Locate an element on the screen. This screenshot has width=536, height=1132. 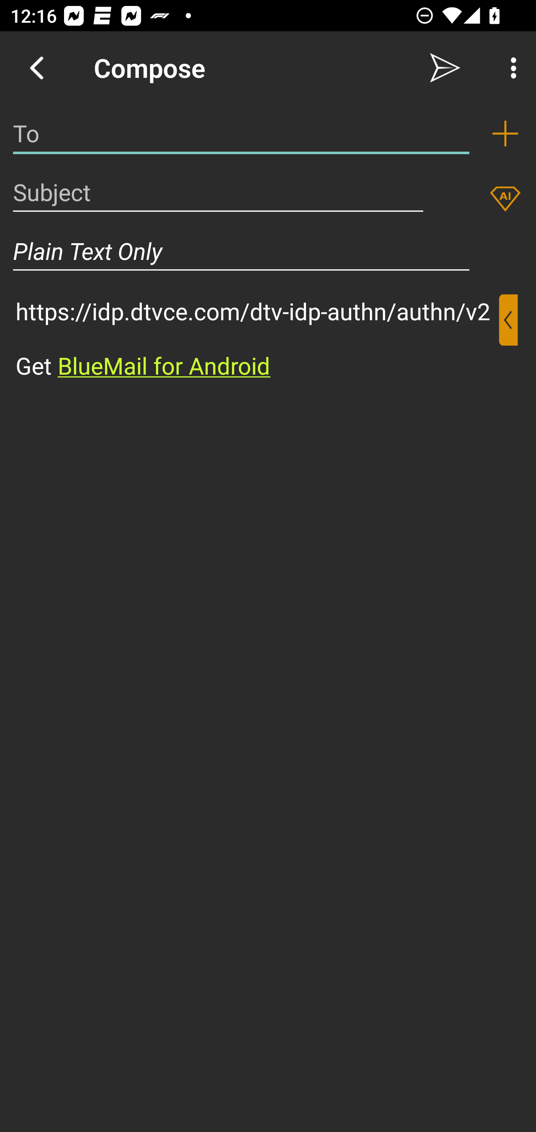
More Options is located at coordinates (510, 68).